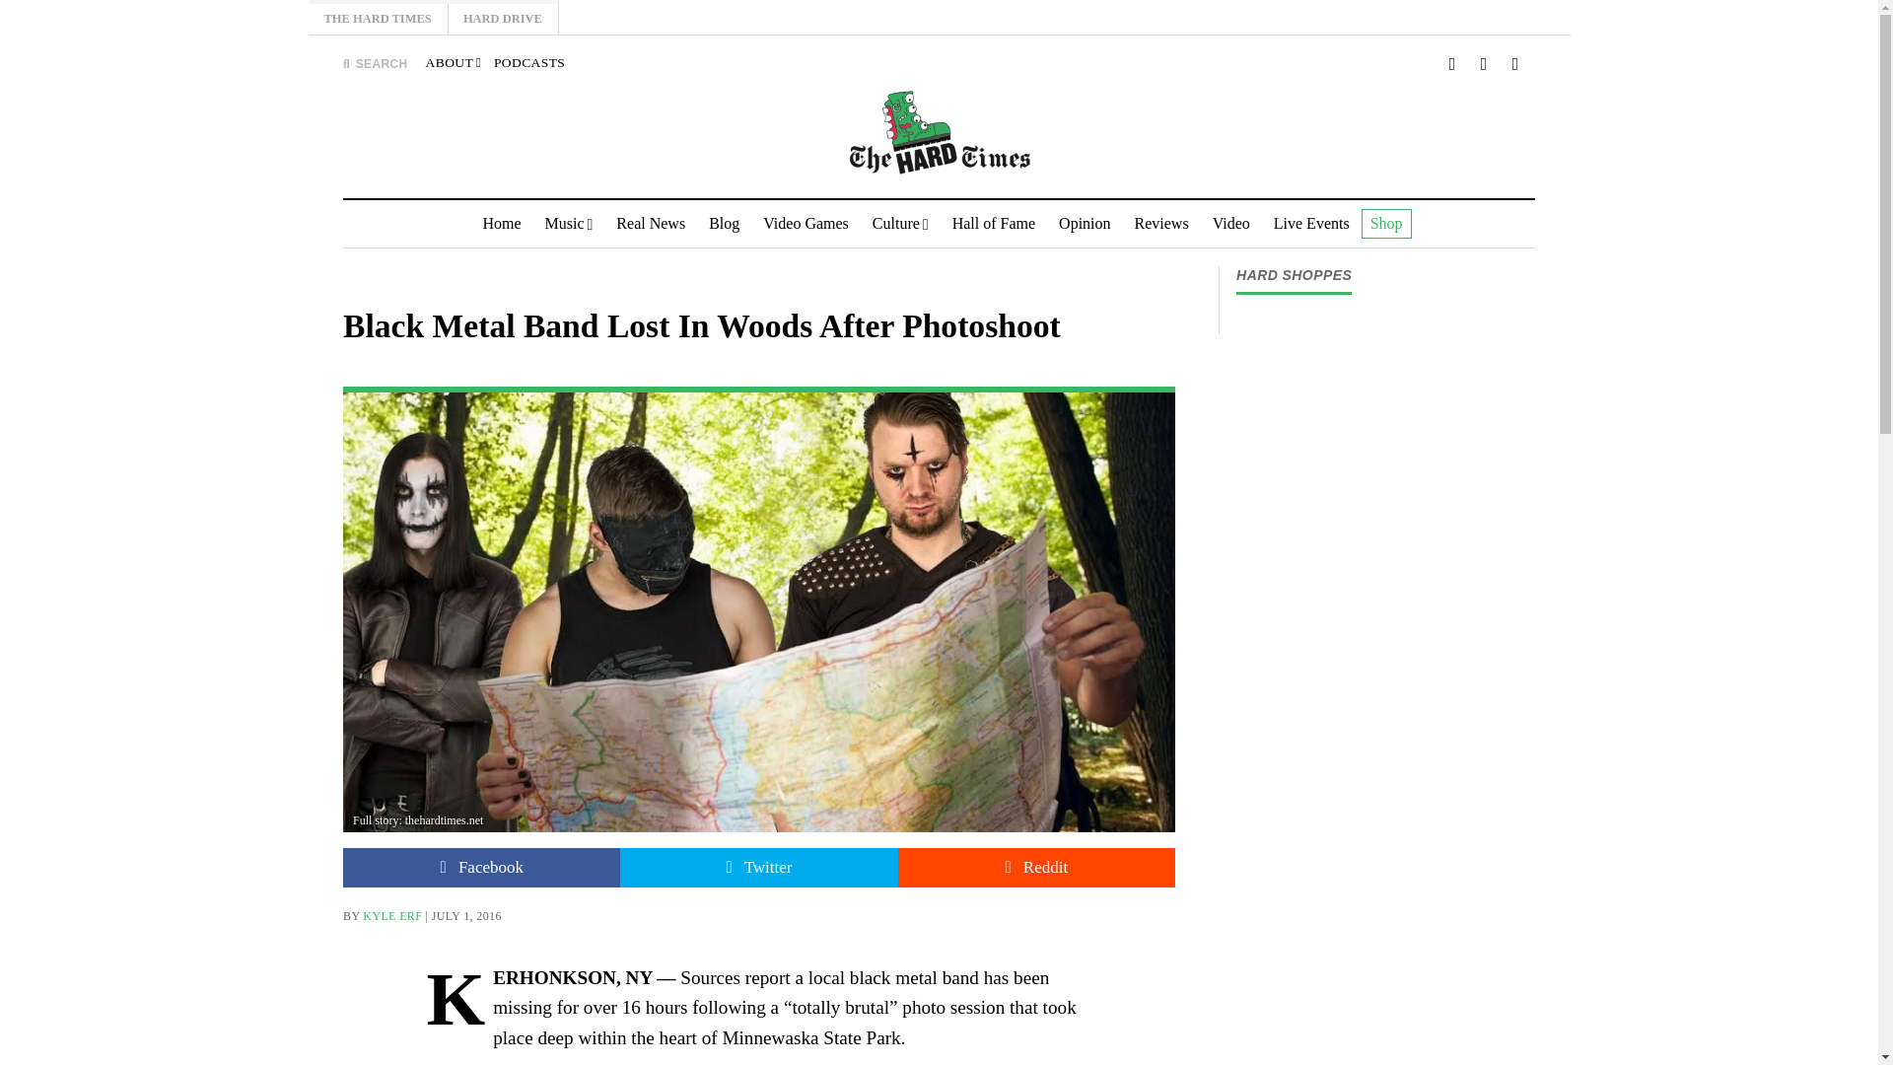 Image resolution: width=1893 pixels, height=1065 pixels. Describe the element at coordinates (454, 63) in the screenshot. I see `ABOUT` at that location.